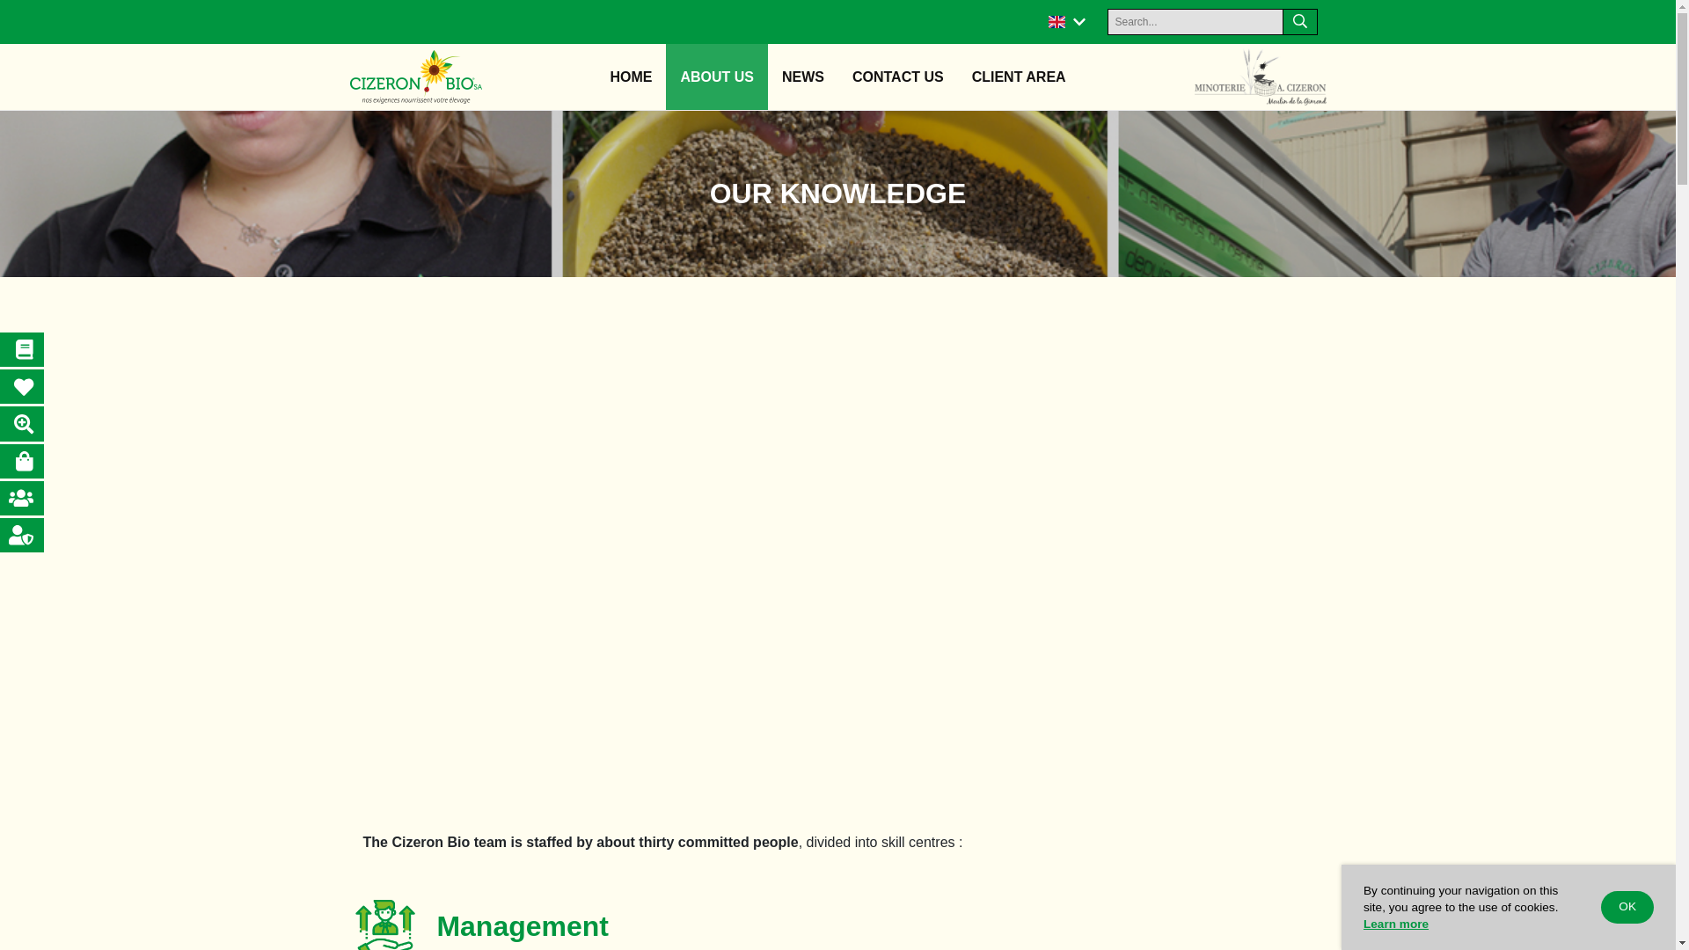 The width and height of the screenshot is (1689, 950). What do you see at coordinates (1019, 77) in the screenshot?
I see `Client area` at bounding box center [1019, 77].